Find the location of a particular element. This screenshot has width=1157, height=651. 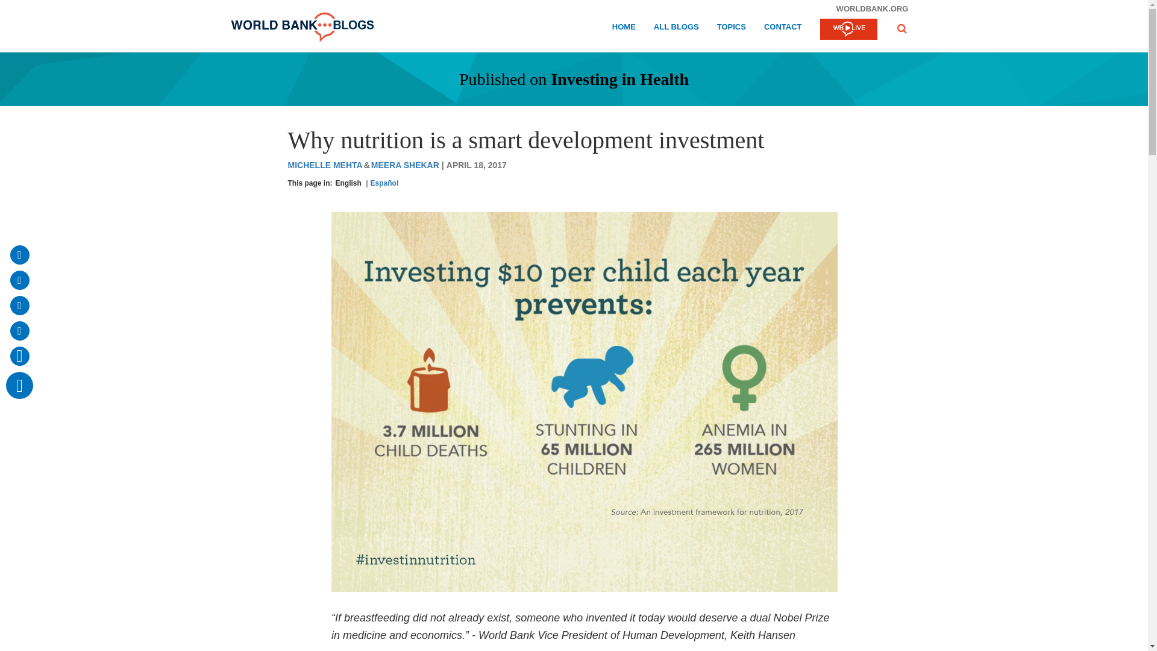

whatsup is located at coordinates (19, 356).